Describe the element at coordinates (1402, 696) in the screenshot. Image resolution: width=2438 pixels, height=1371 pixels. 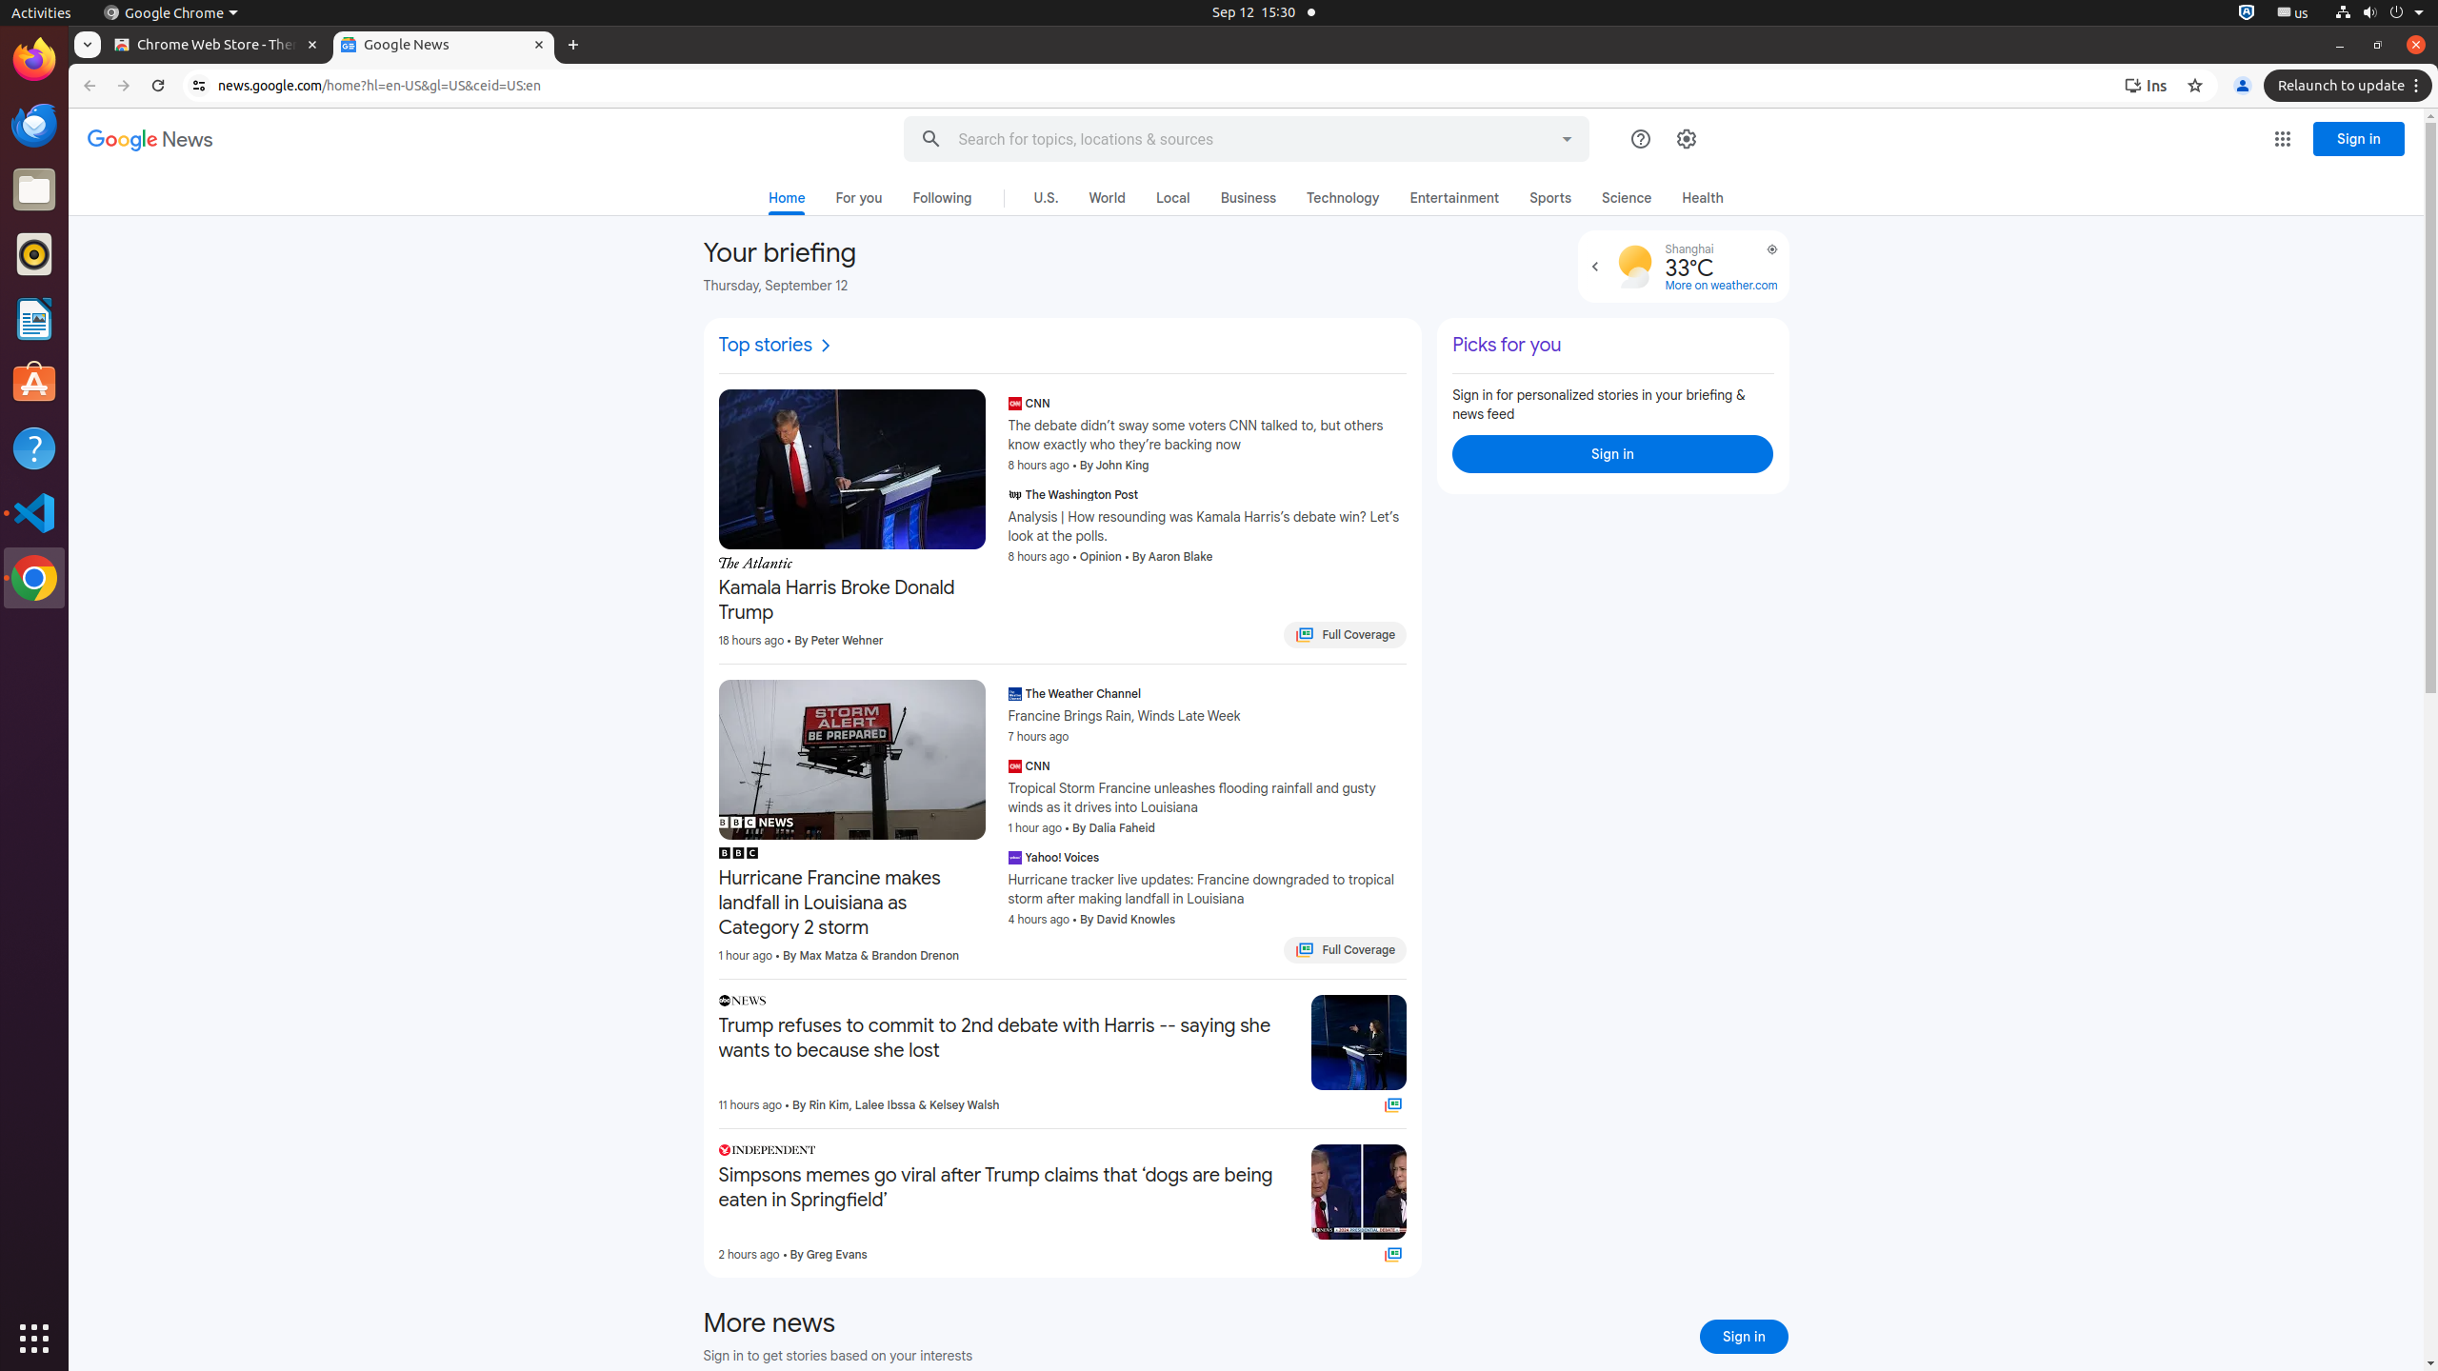
I see `More - Francine Brings Rain, Winds Late Week` at that location.